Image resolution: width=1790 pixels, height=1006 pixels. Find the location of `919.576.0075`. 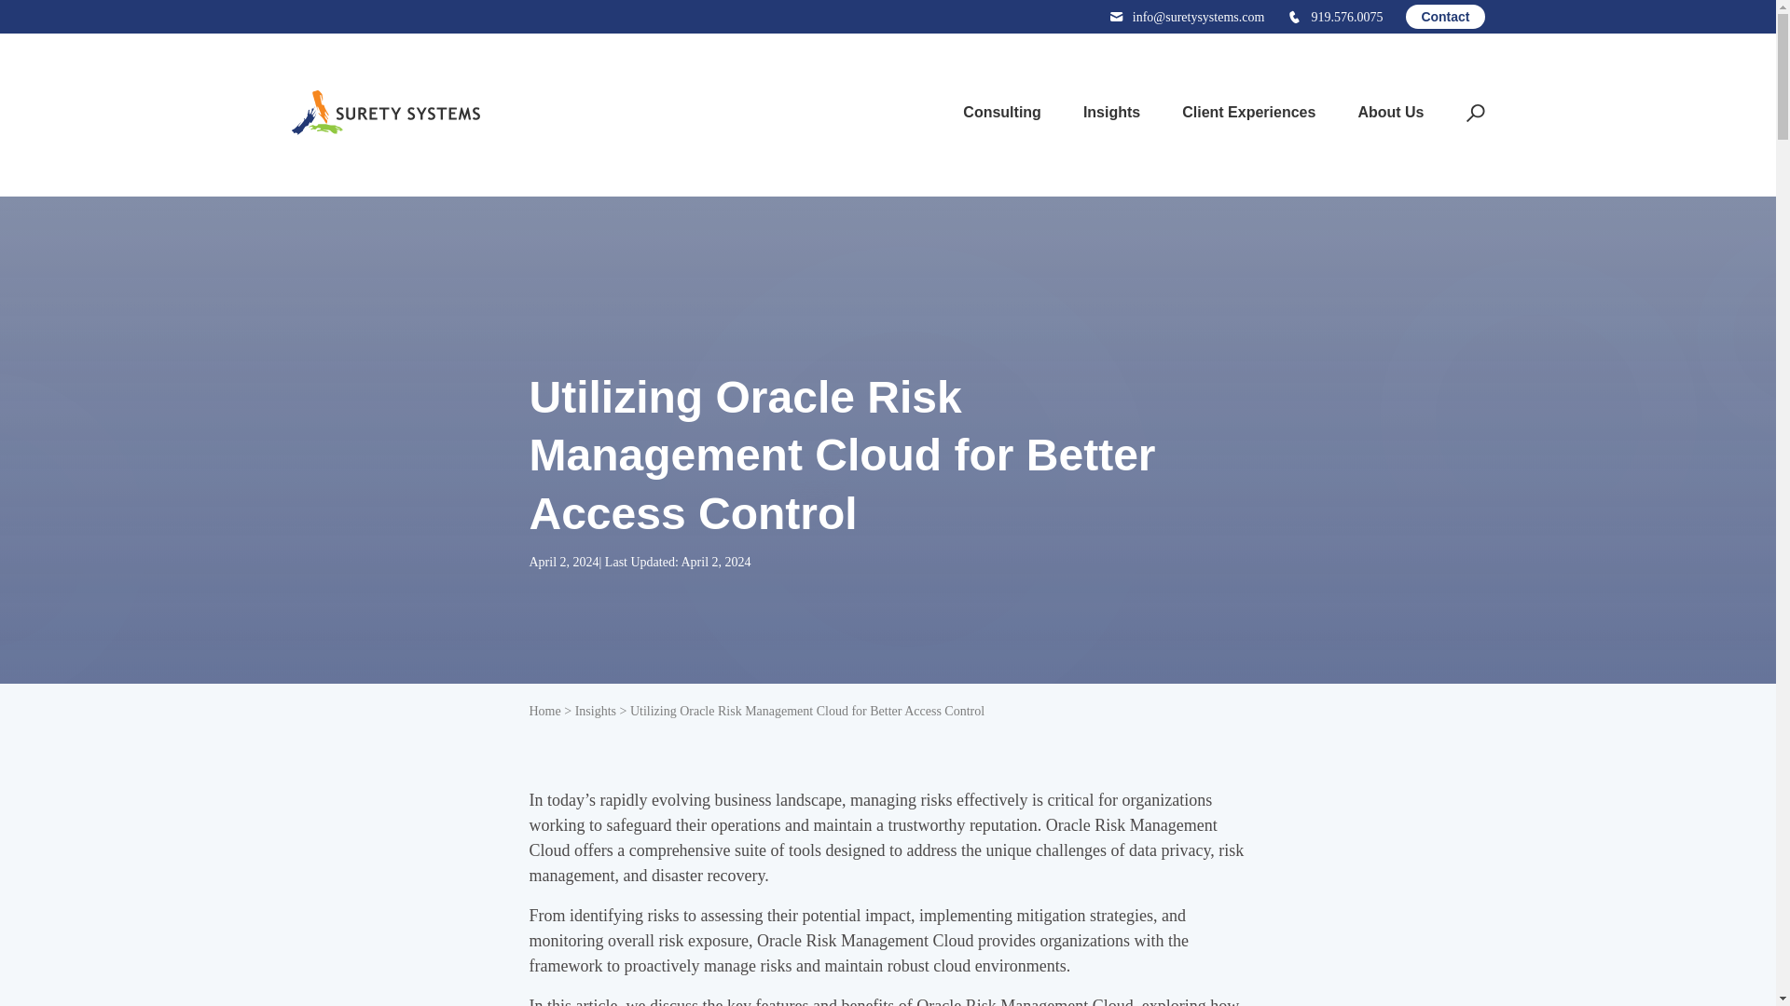

919.576.0075 is located at coordinates (1334, 17).